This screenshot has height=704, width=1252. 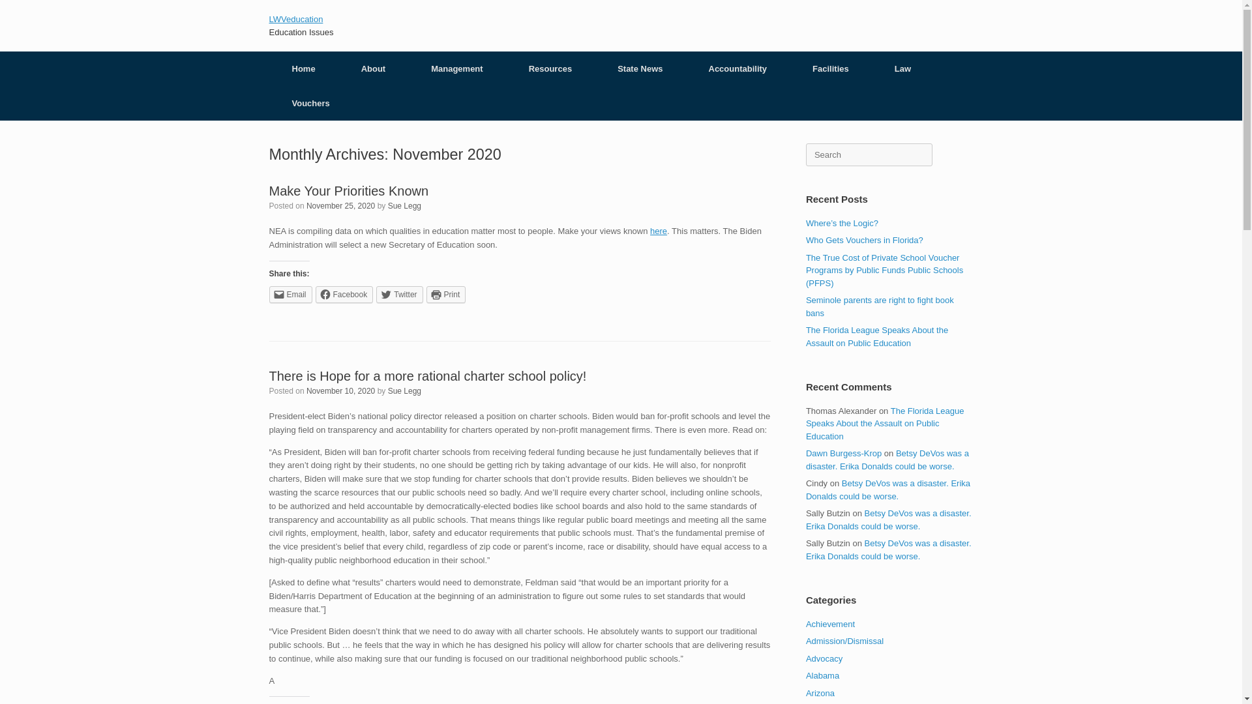 What do you see at coordinates (844, 453) in the screenshot?
I see `Dawn Burgess-Krop` at bounding box center [844, 453].